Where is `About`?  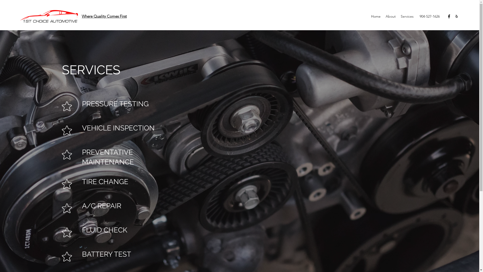
About is located at coordinates (391, 16).